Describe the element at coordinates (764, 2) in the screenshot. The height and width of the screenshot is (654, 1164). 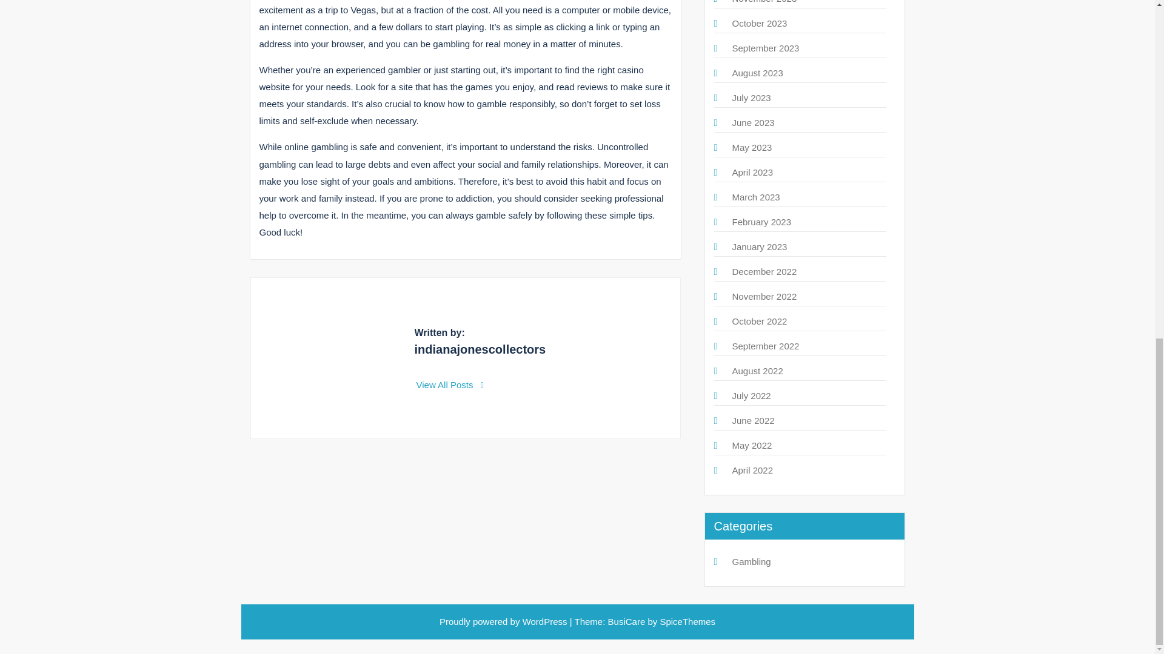
I see `November 2023` at that location.